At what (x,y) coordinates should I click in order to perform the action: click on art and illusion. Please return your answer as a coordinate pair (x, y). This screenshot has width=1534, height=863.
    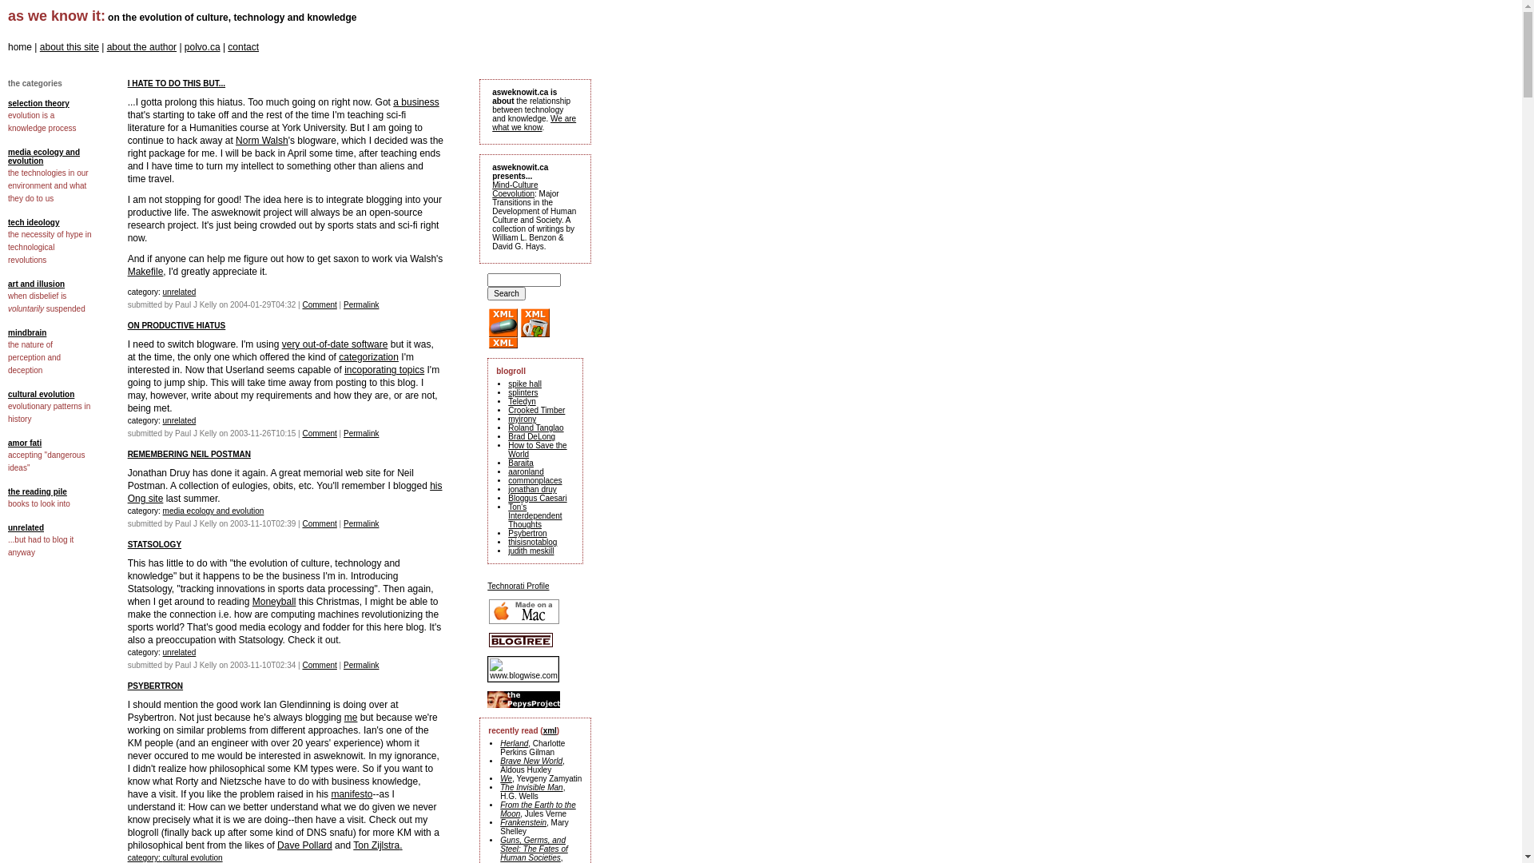
    Looking at the image, I should click on (37, 284).